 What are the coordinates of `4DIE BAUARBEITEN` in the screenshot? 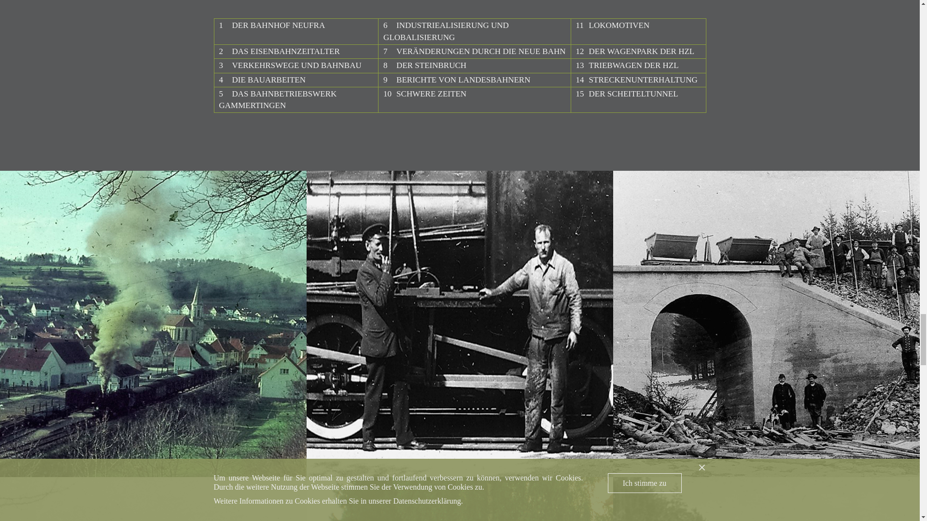 It's located at (262, 79).